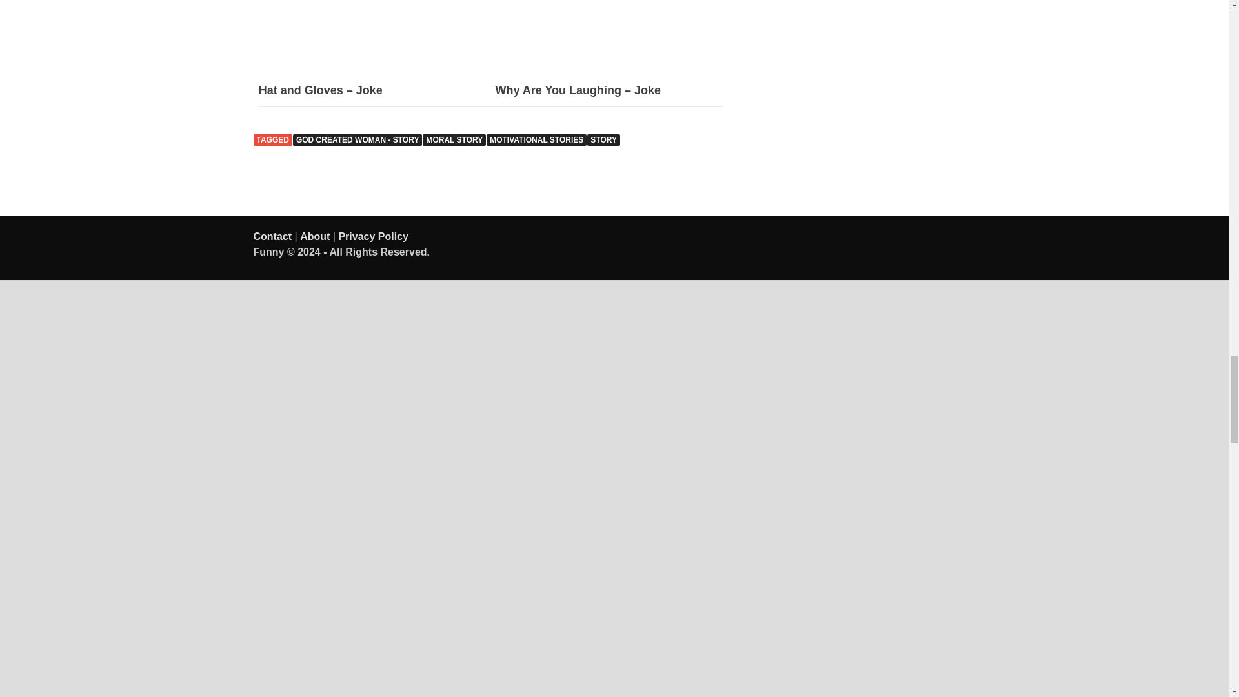 This screenshot has width=1239, height=697. I want to click on MORAL STORY, so click(454, 139).